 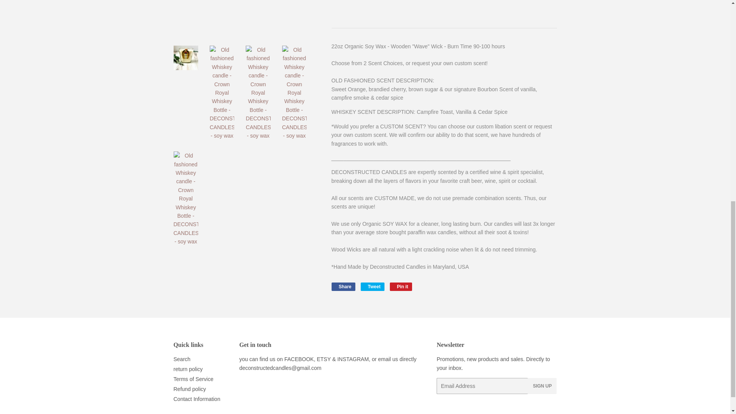 What do you see at coordinates (343, 287) in the screenshot?
I see `Share on Facebook` at bounding box center [343, 287].